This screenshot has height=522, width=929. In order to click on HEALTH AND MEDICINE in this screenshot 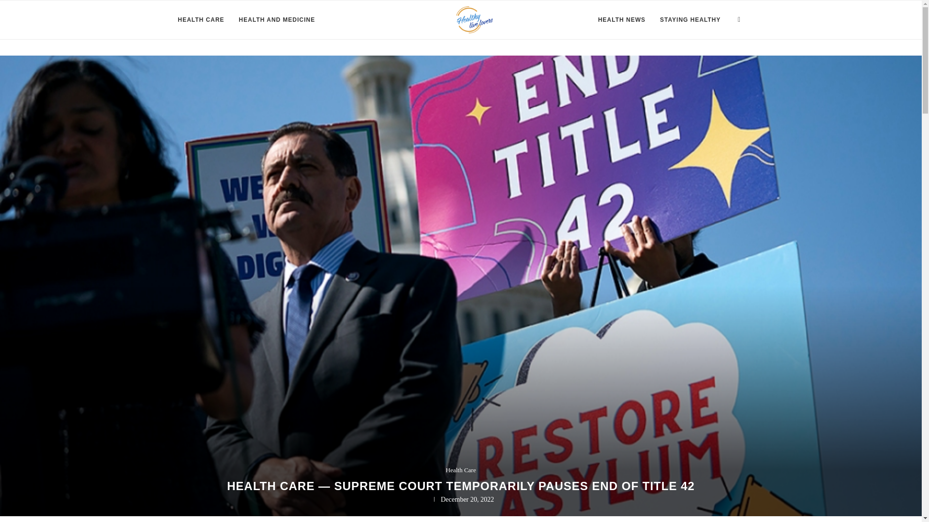, I will do `click(277, 20)`.